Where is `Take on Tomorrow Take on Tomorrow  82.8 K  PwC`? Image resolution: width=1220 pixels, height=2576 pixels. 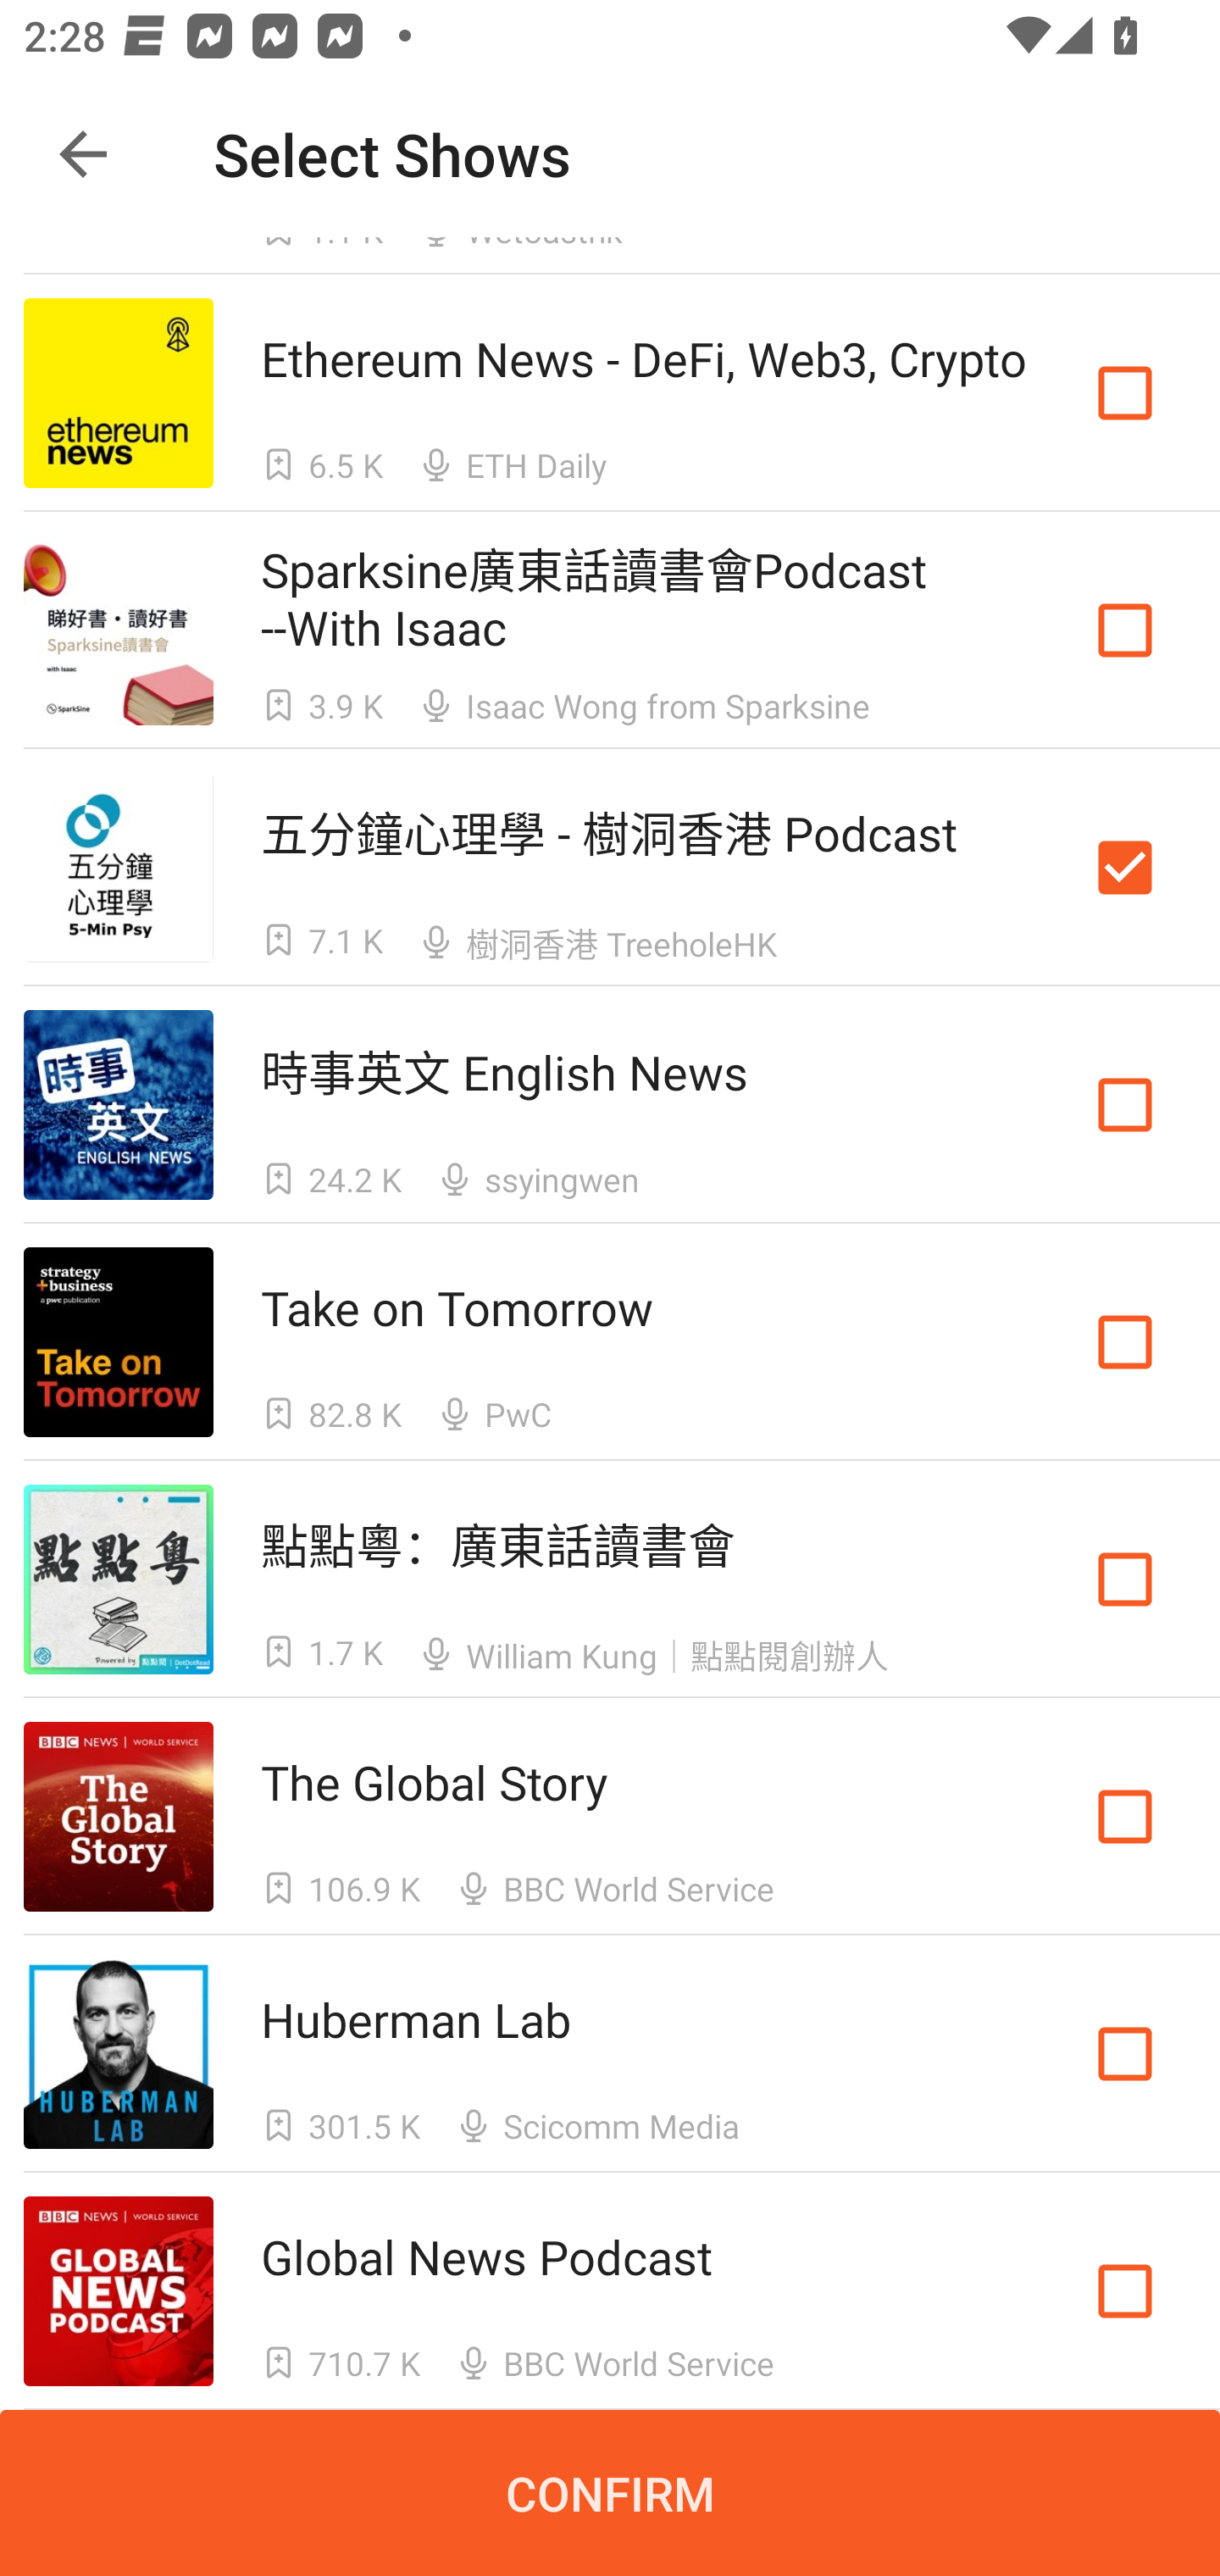
Take on Tomorrow Take on Tomorrow  82.8 K  PwC is located at coordinates (610, 1342).